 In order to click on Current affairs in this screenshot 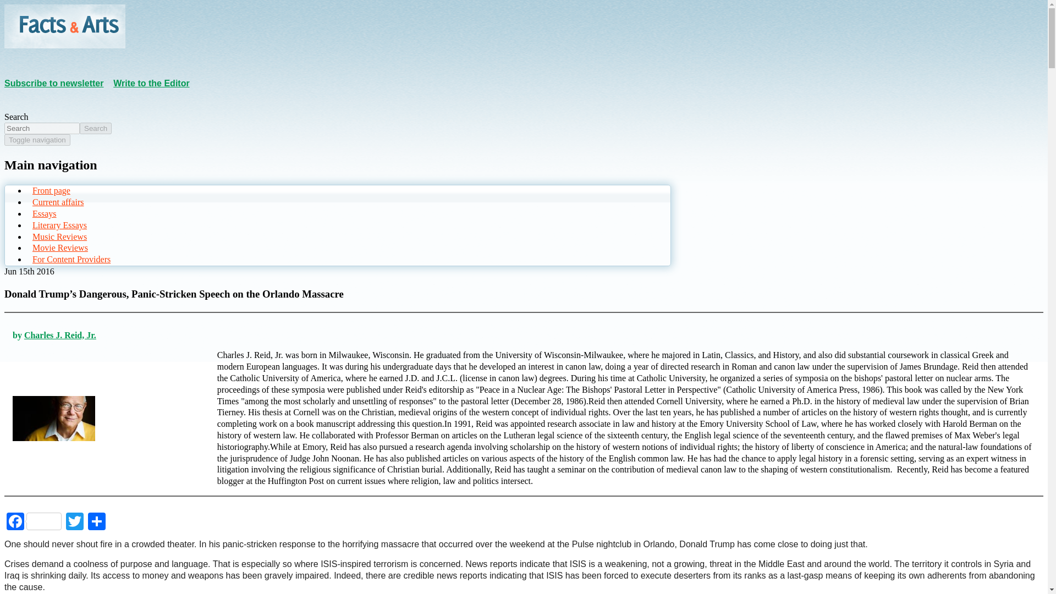, I will do `click(57, 202)`.